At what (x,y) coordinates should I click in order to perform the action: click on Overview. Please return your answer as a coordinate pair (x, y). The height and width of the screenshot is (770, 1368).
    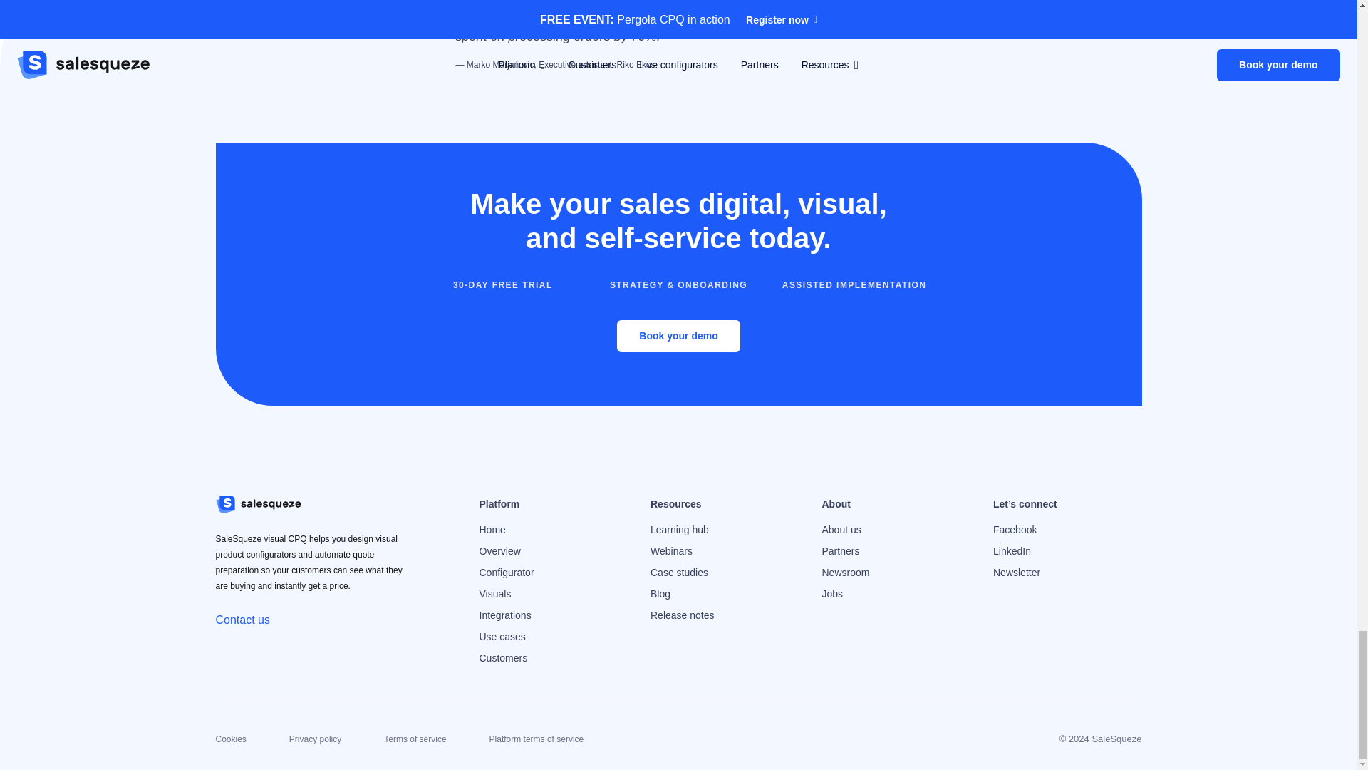
    Looking at the image, I should click on (499, 550).